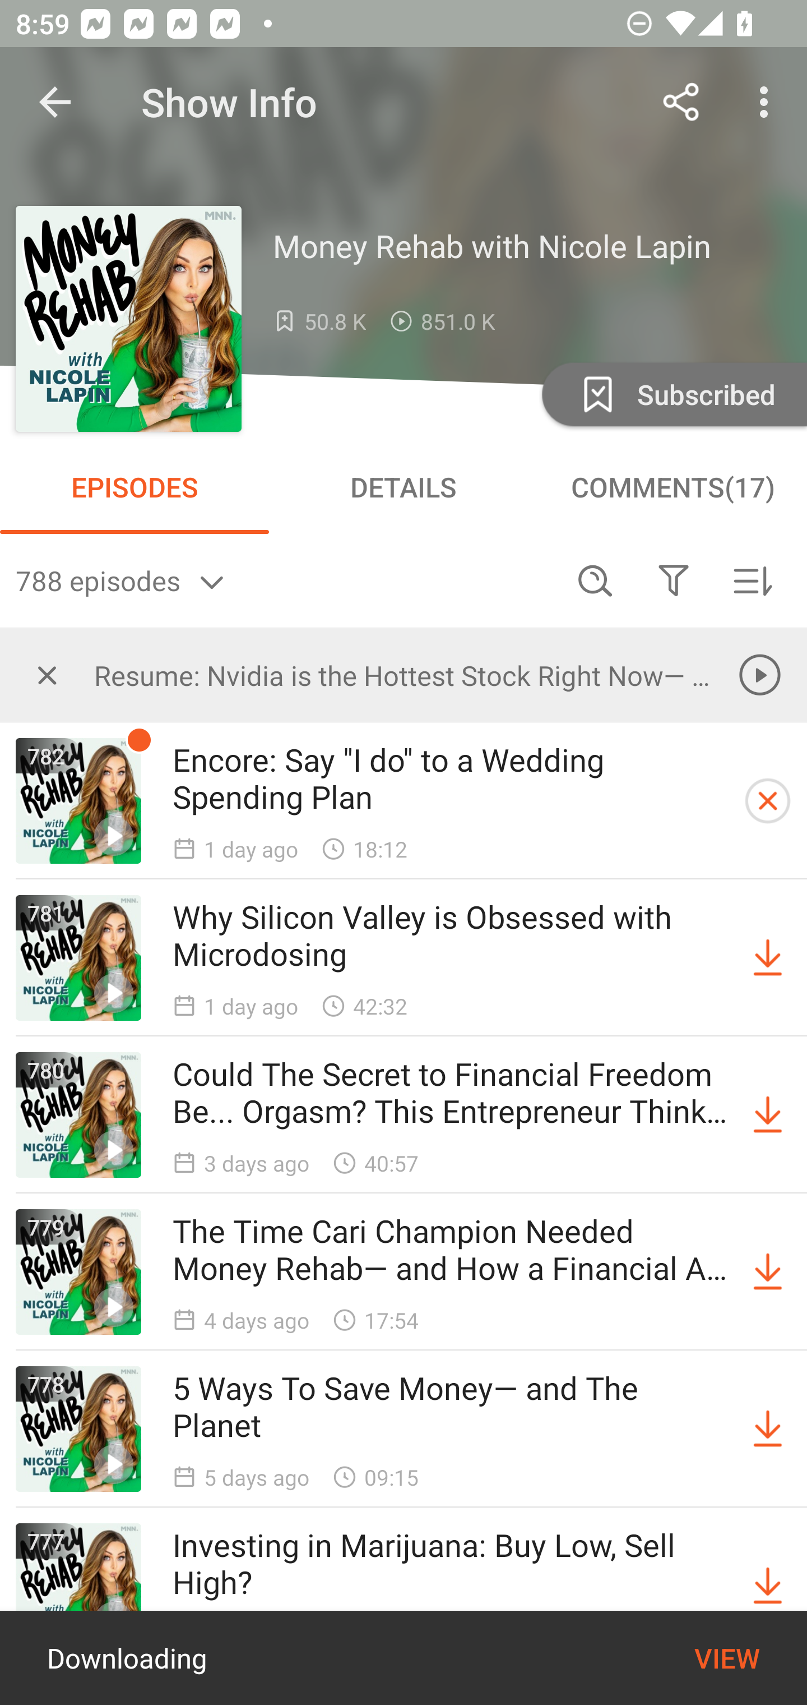  What do you see at coordinates (286, 580) in the screenshot?
I see `788 episodes ` at bounding box center [286, 580].